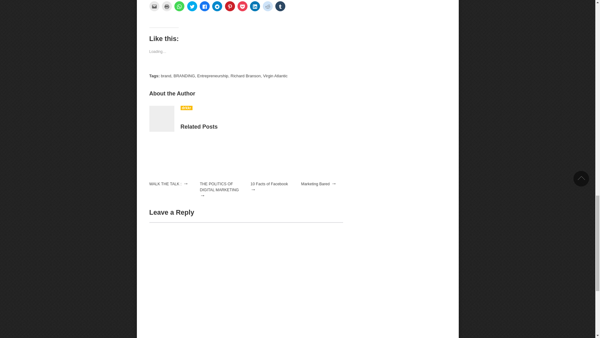 This screenshot has width=600, height=338. What do you see at coordinates (213, 76) in the screenshot?
I see `Entrepreneurship` at bounding box center [213, 76].